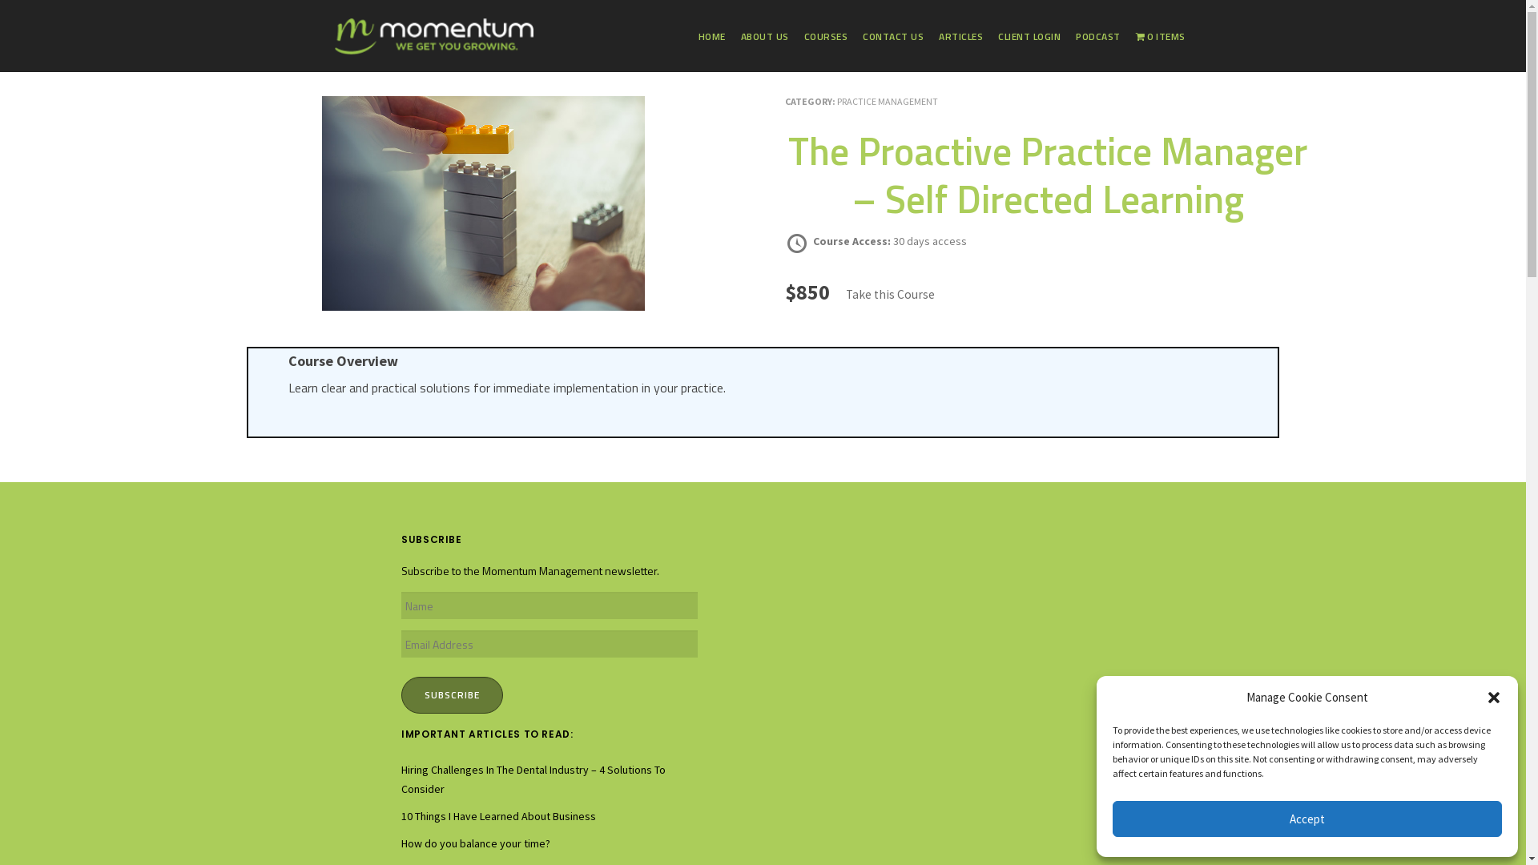 The image size is (1538, 865). Describe the element at coordinates (891, 295) in the screenshot. I see `Take this Course` at that location.